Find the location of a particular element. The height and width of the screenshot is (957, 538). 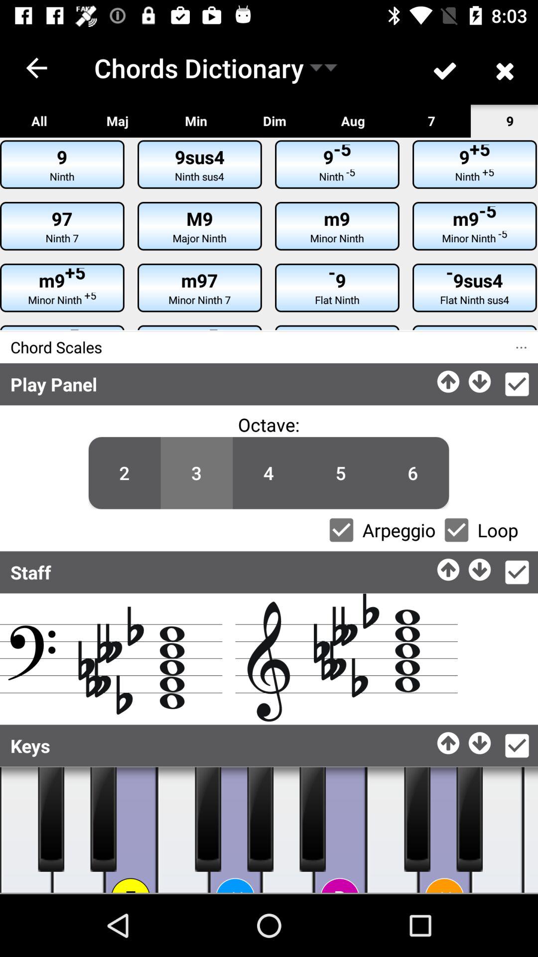

music key is located at coordinates (497, 830).